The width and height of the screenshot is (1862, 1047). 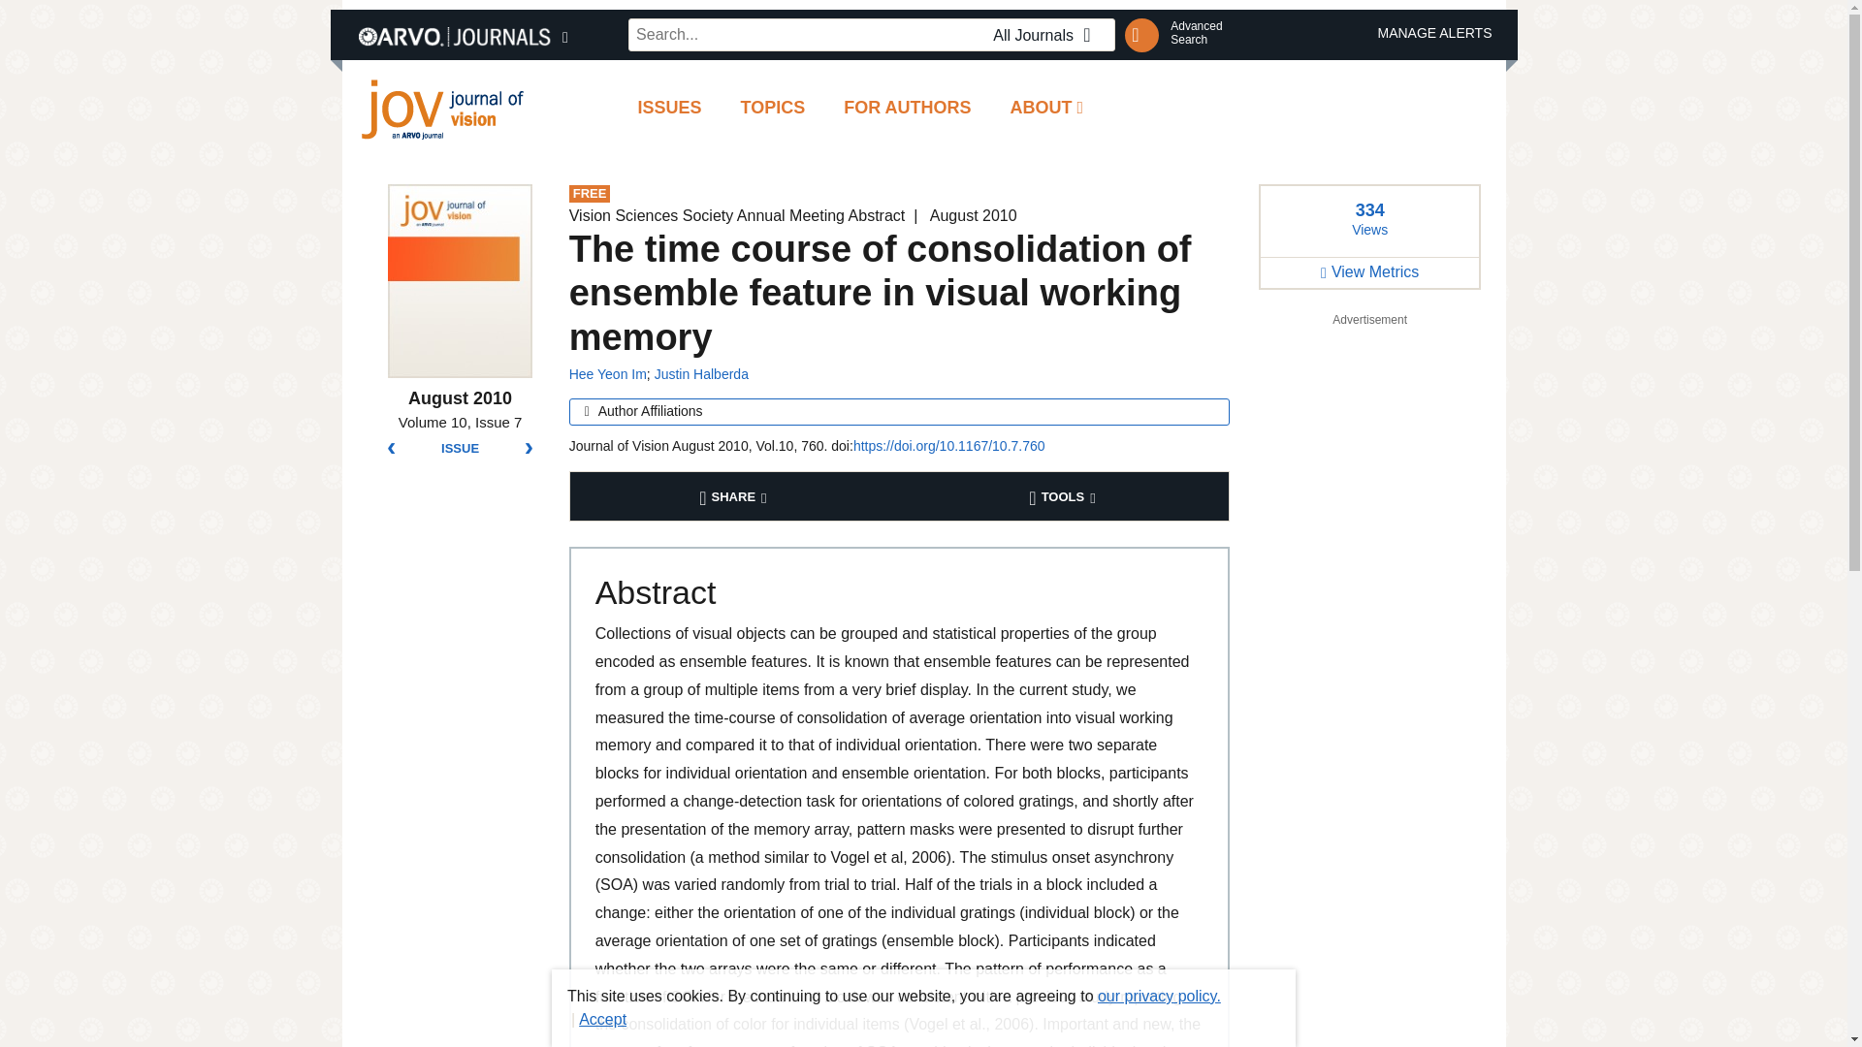 I want to click on FOR AUTHORS, so click(x=669, y=109).